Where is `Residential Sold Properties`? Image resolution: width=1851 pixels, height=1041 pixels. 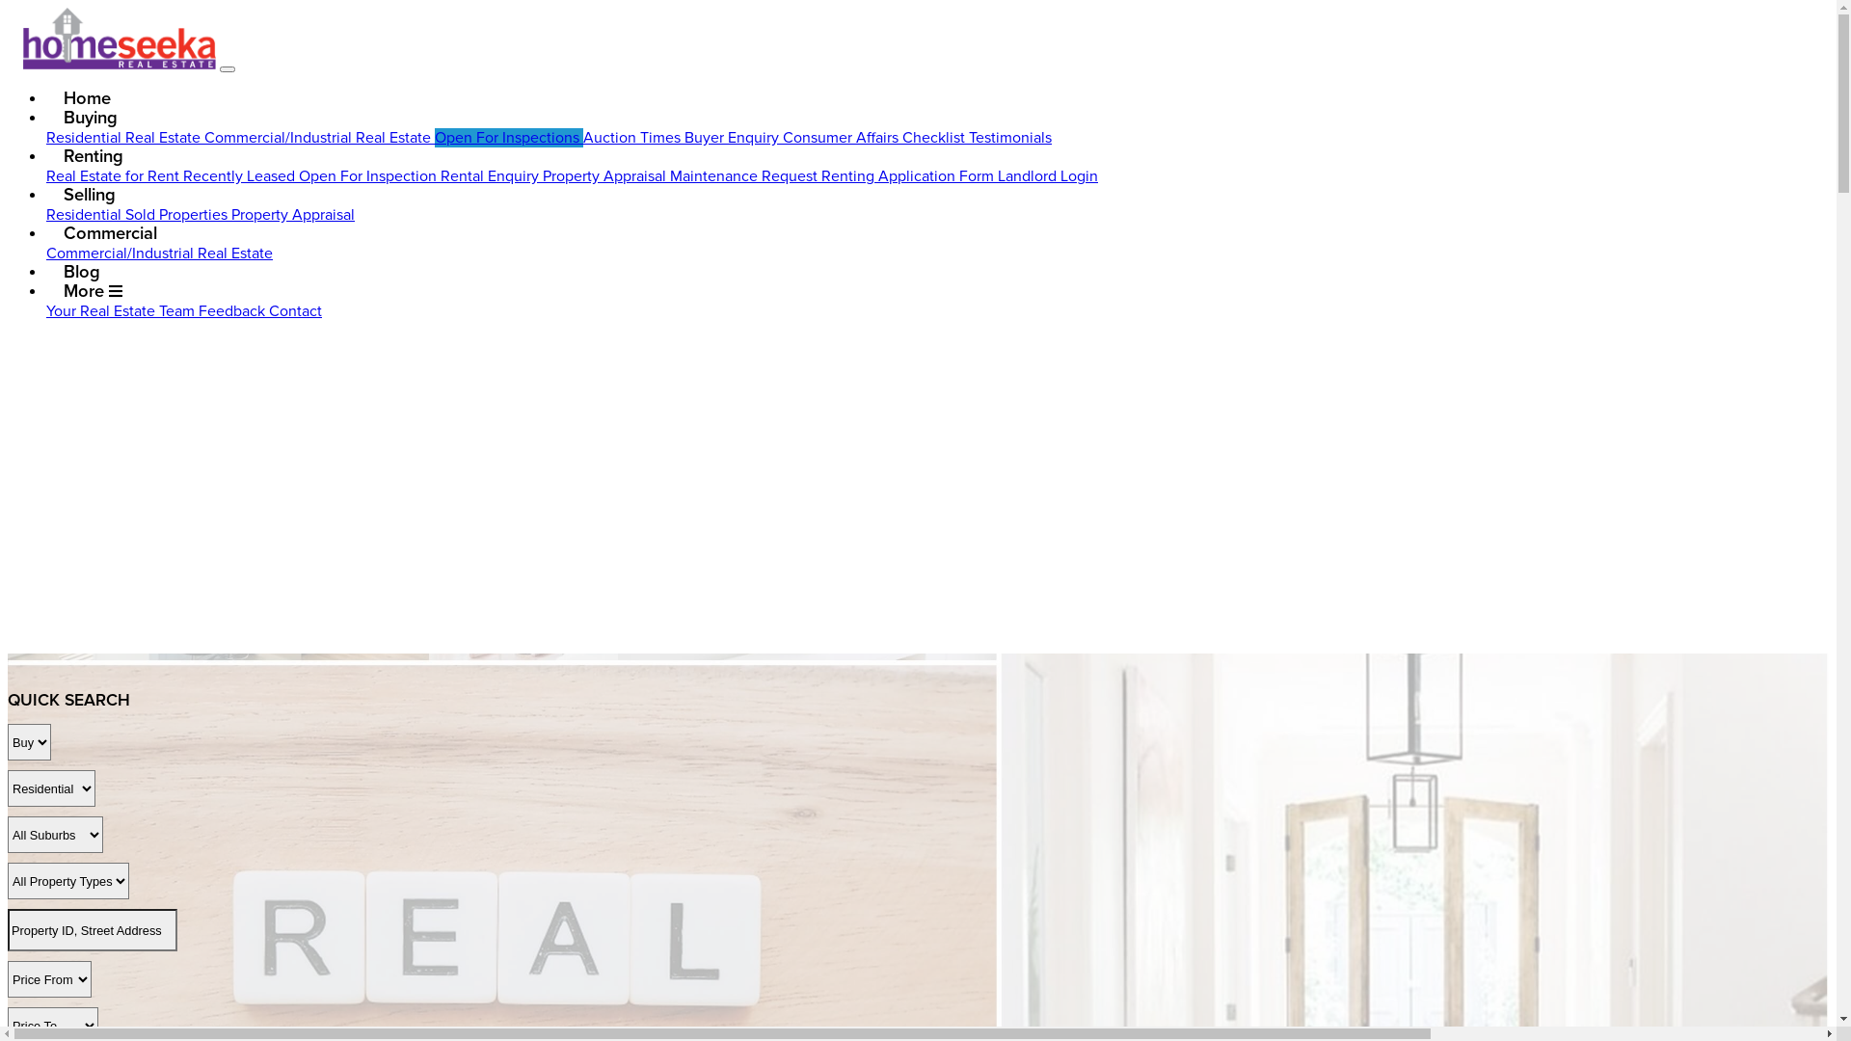 Residential Sold Properties is located at coordinates (139, 215).